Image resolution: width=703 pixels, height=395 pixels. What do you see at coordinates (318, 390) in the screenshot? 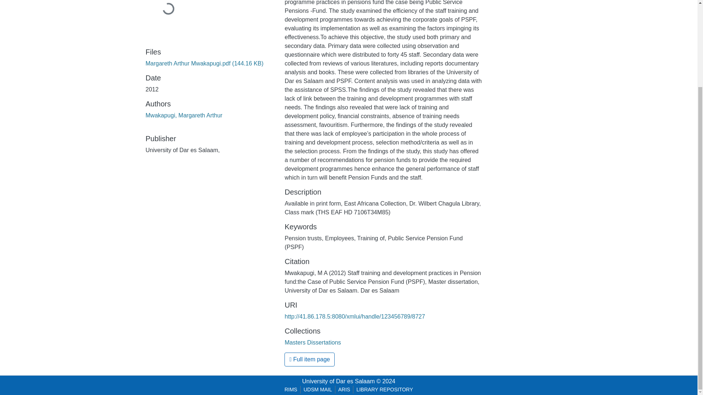
I see `UDSM MAIL` at bounding box center [318, 390].